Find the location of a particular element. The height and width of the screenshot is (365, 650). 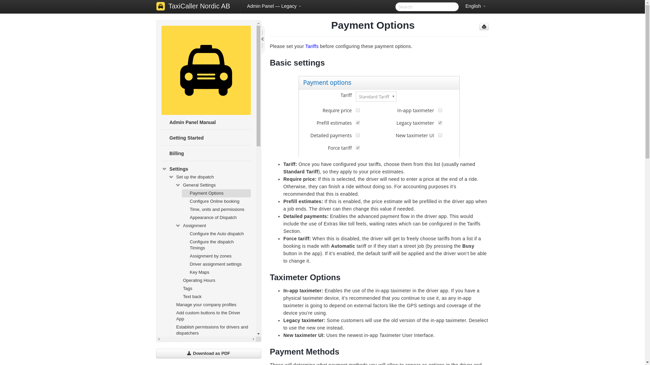

TaxiCaller Nordic AB is located at coordinates (199, 7).